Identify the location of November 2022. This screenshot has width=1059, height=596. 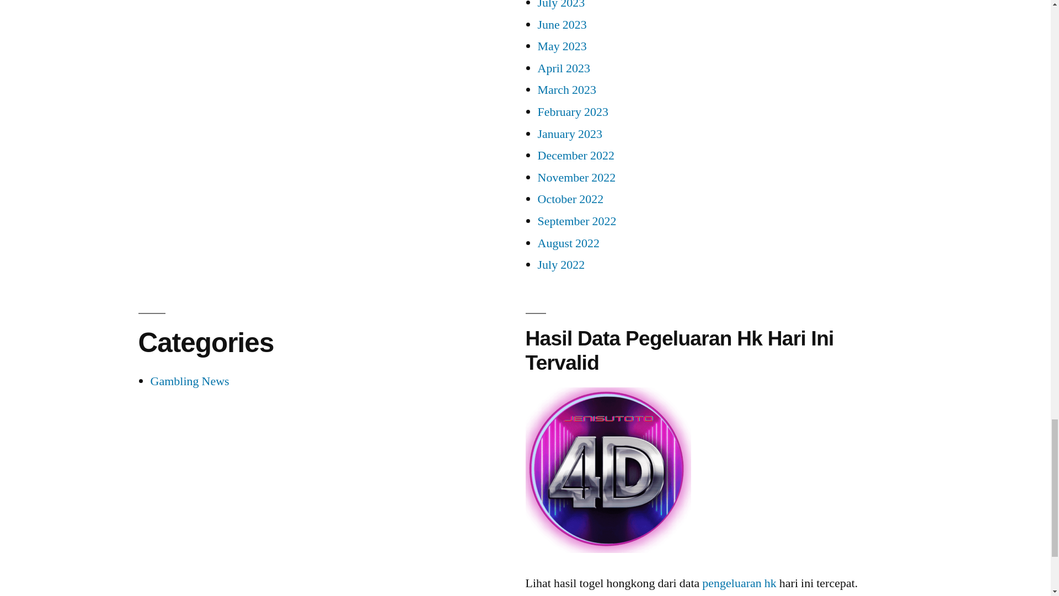
(576, 177).